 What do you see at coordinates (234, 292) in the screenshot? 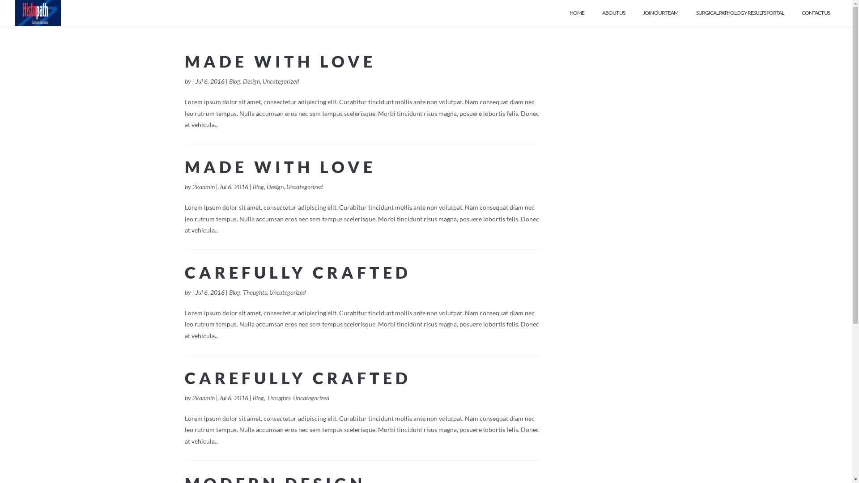
I see `Blog` at bounding box center [234, 292].